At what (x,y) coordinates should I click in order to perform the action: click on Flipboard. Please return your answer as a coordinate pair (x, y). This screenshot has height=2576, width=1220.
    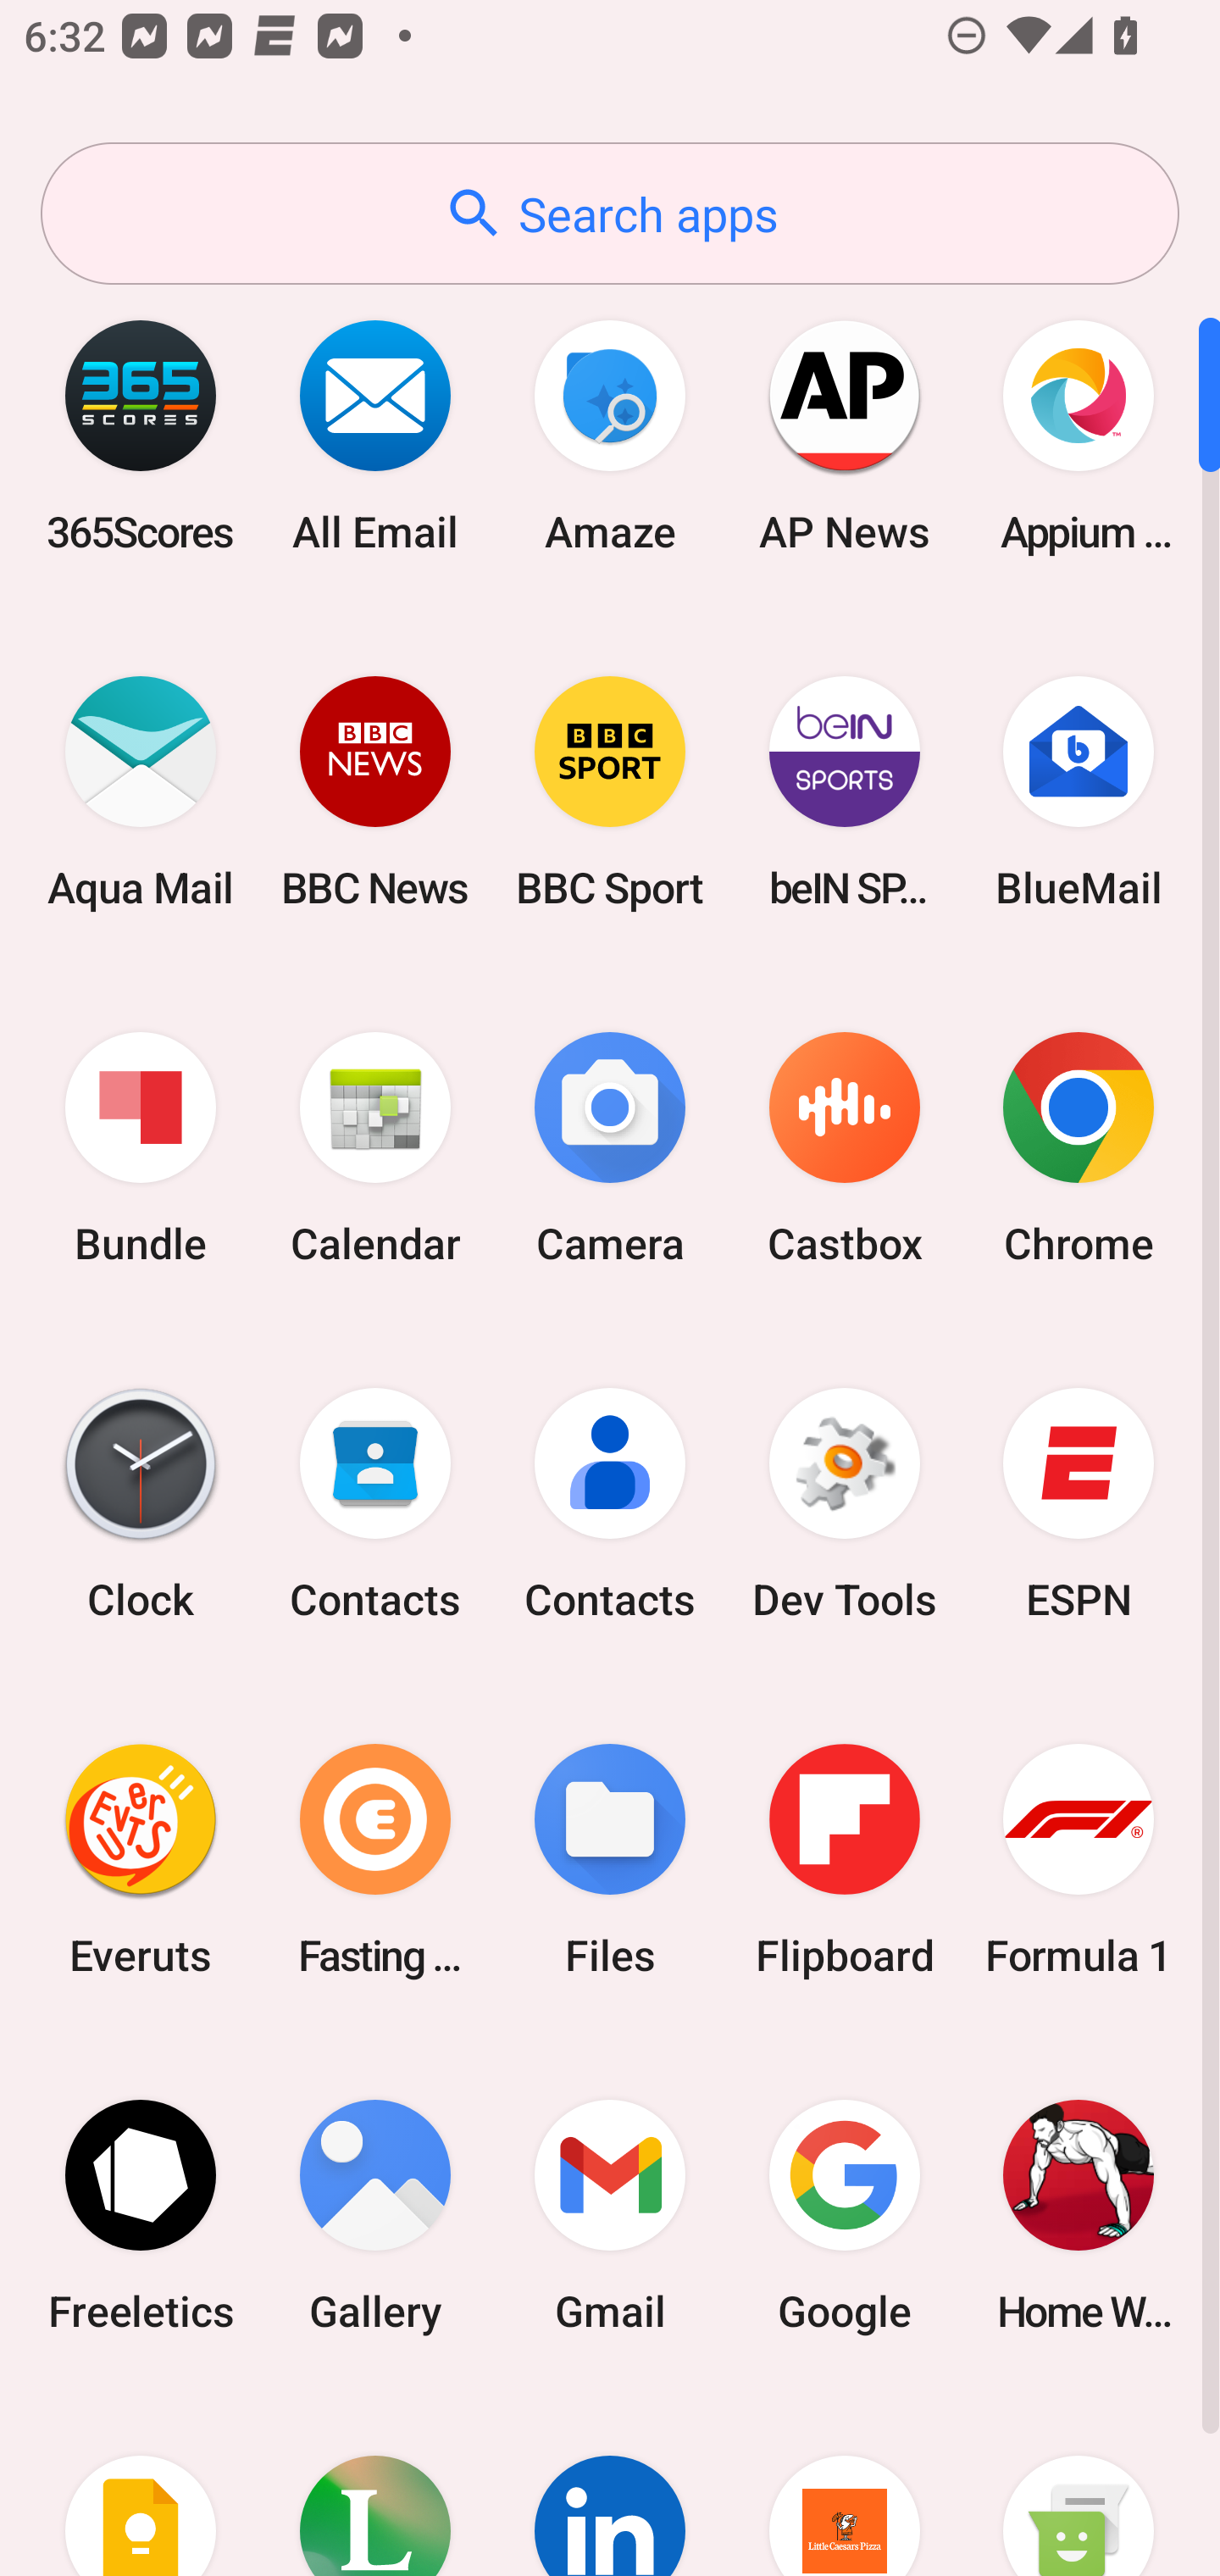
    Looking at the image, I should click on (844, 1859).